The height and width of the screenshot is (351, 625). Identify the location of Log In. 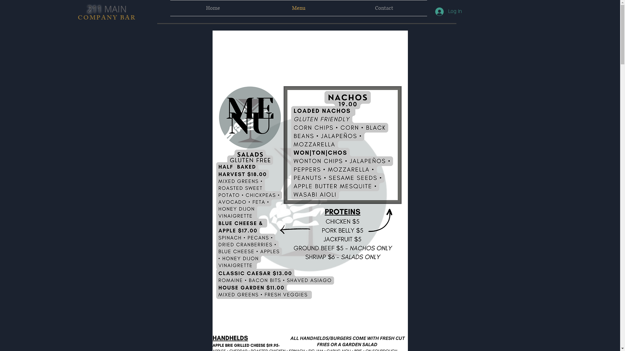
(448, 12).